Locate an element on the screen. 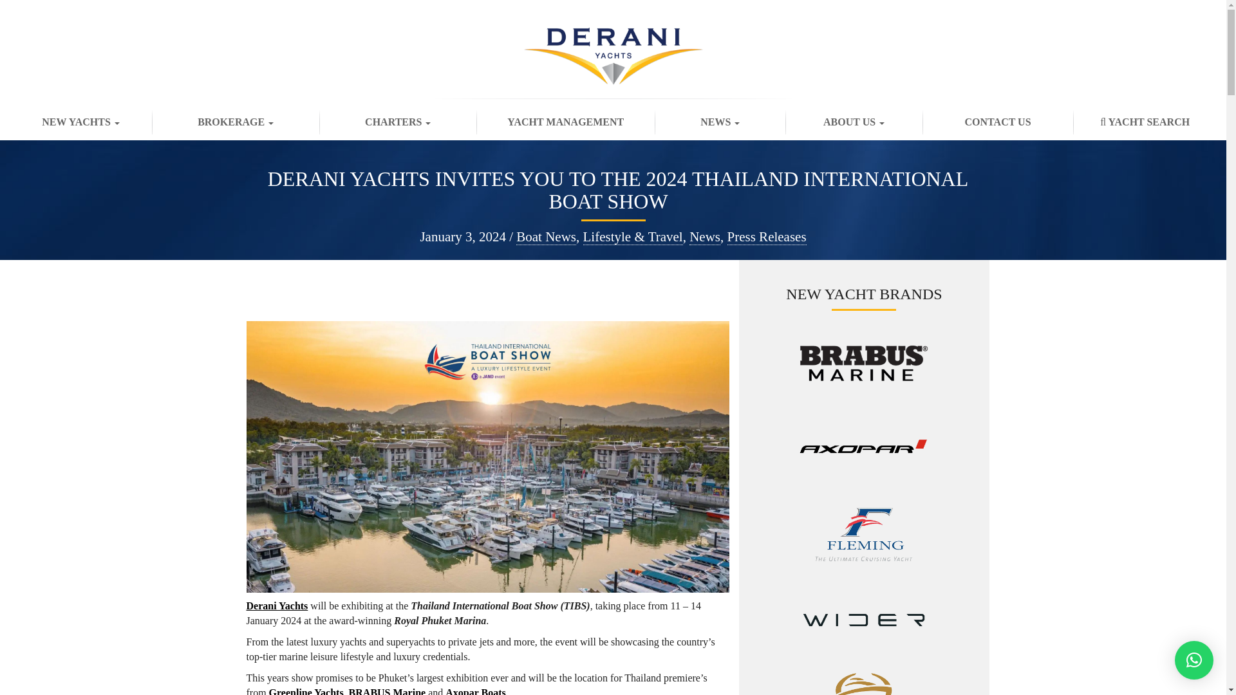 This screenshot has height=695, width=1236. BROKERAGE is located at coordinates (236, 123).